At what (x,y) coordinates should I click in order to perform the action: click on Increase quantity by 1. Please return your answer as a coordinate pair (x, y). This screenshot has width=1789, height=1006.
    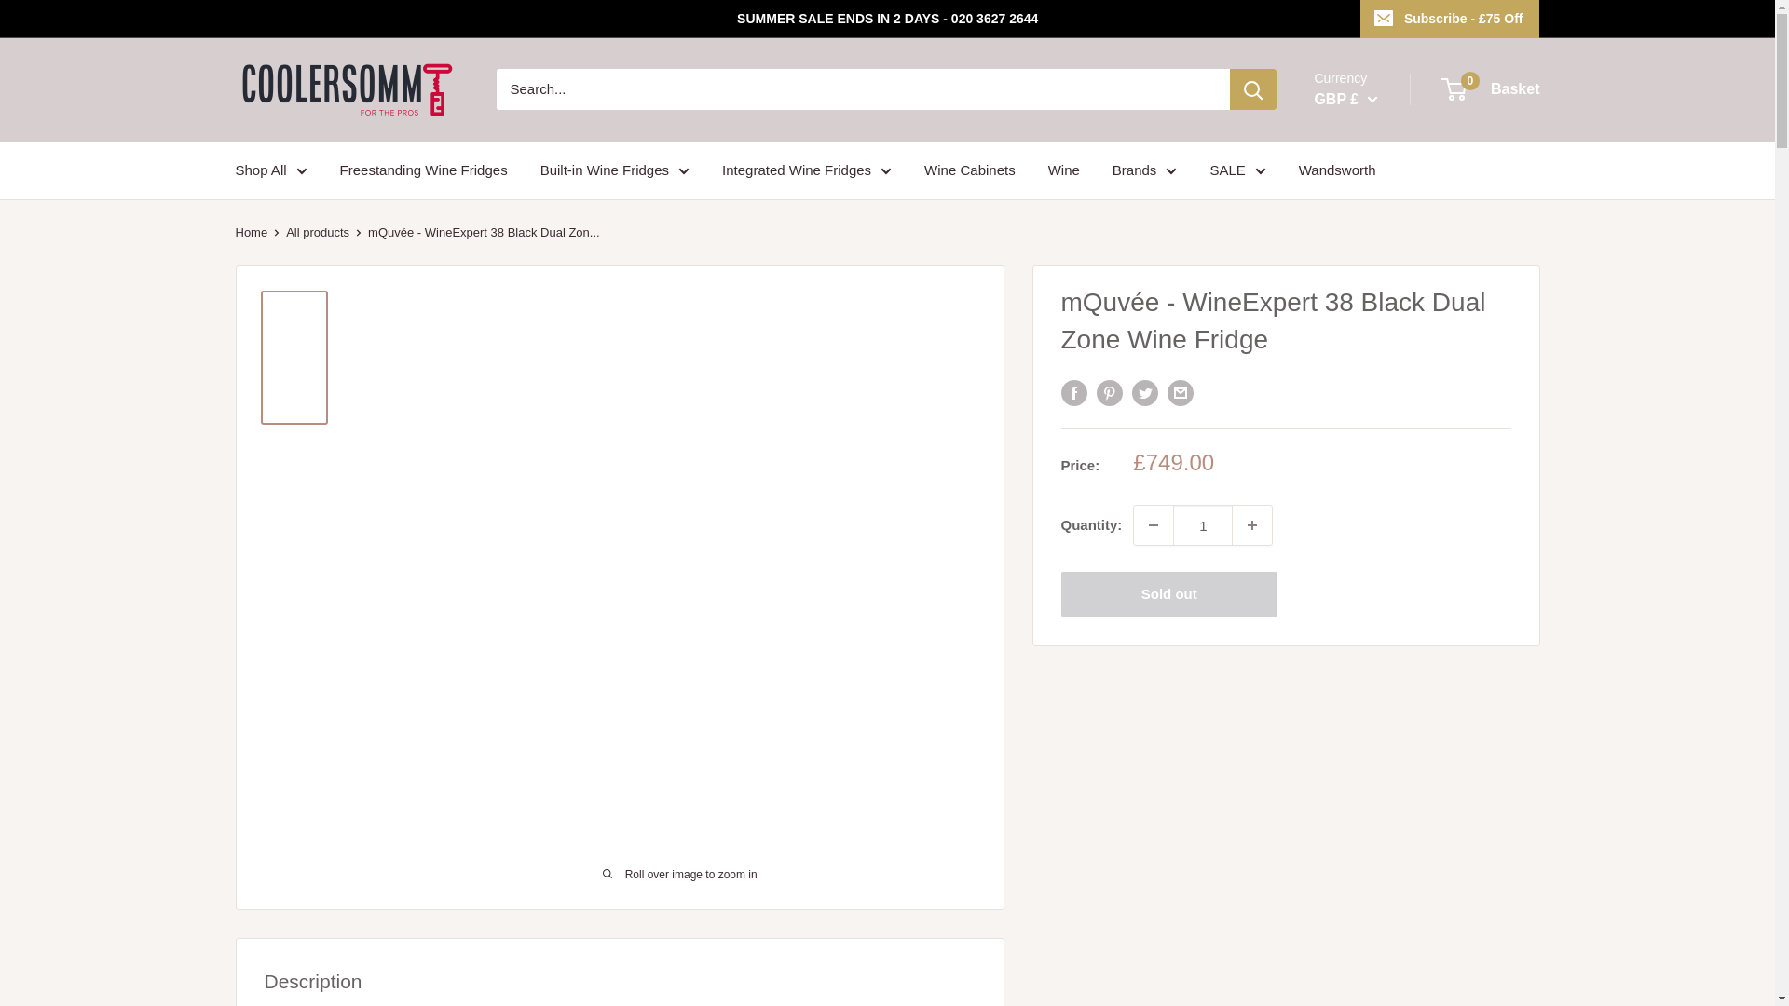
    Looking at the image, I should click on (1252, 525).